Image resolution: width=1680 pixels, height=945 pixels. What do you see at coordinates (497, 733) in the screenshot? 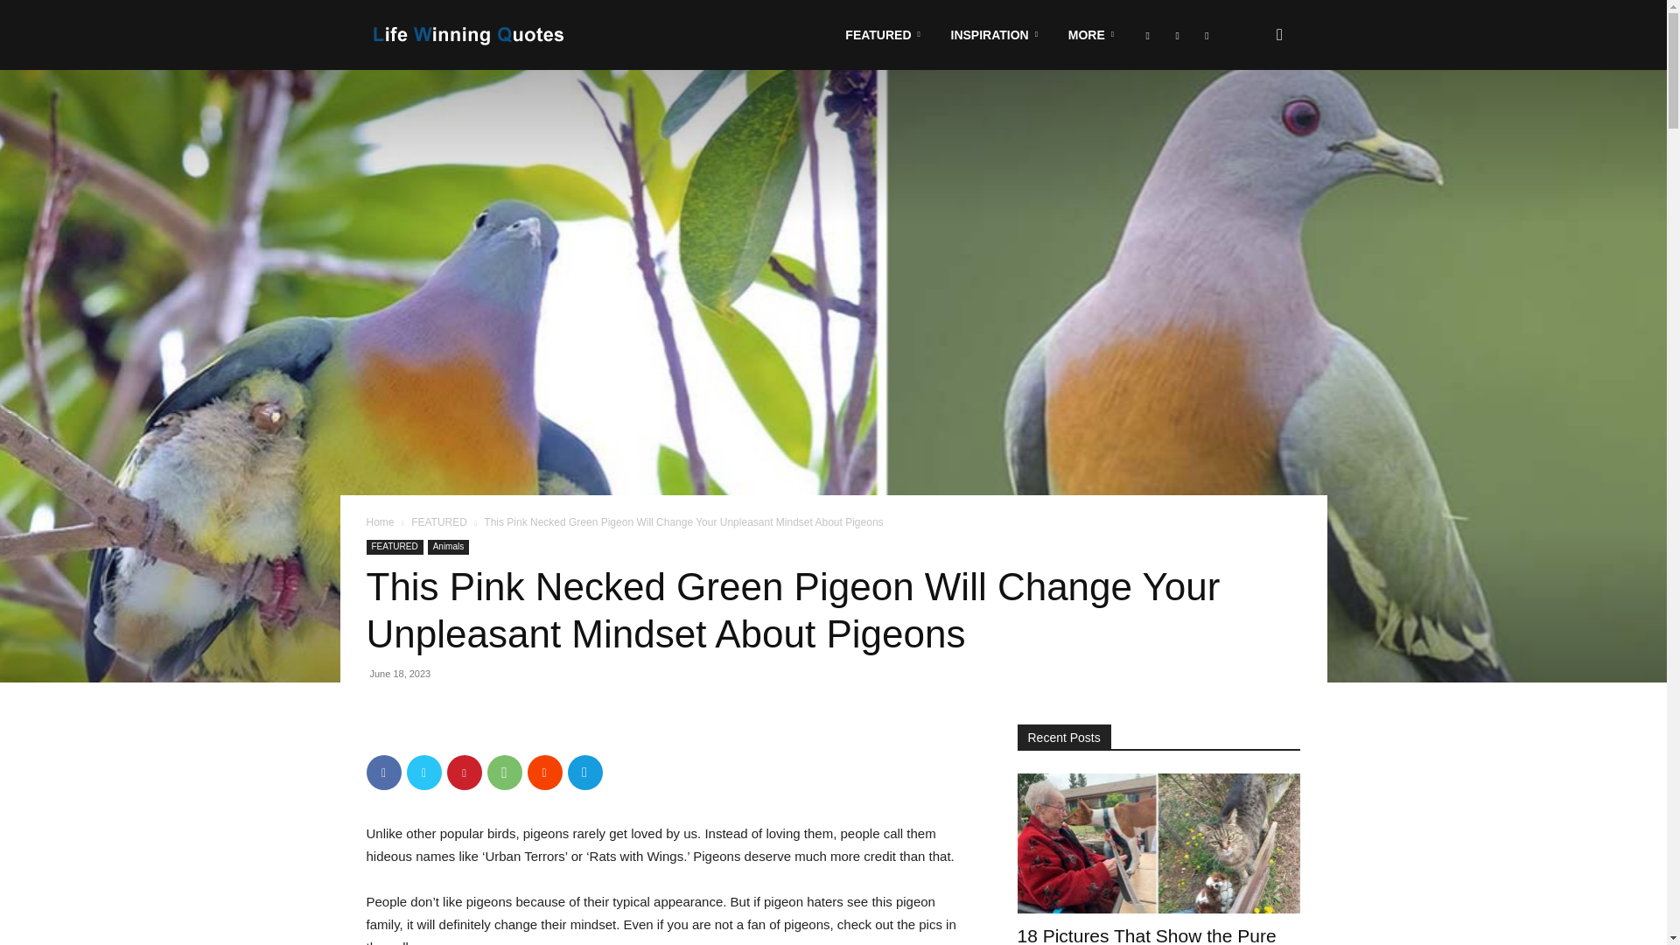
I see `topFacebookLike` at bounding box center [497, 733].